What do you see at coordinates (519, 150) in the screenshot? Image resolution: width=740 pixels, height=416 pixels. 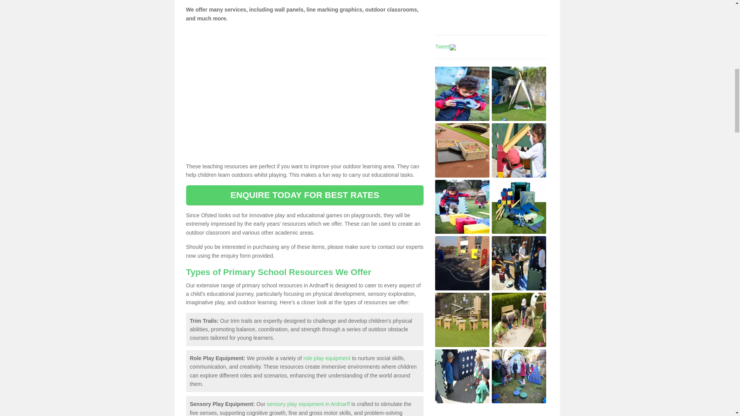 I see `EYFS Resources in Ardnarff 4` at bounding box center [519, 150].